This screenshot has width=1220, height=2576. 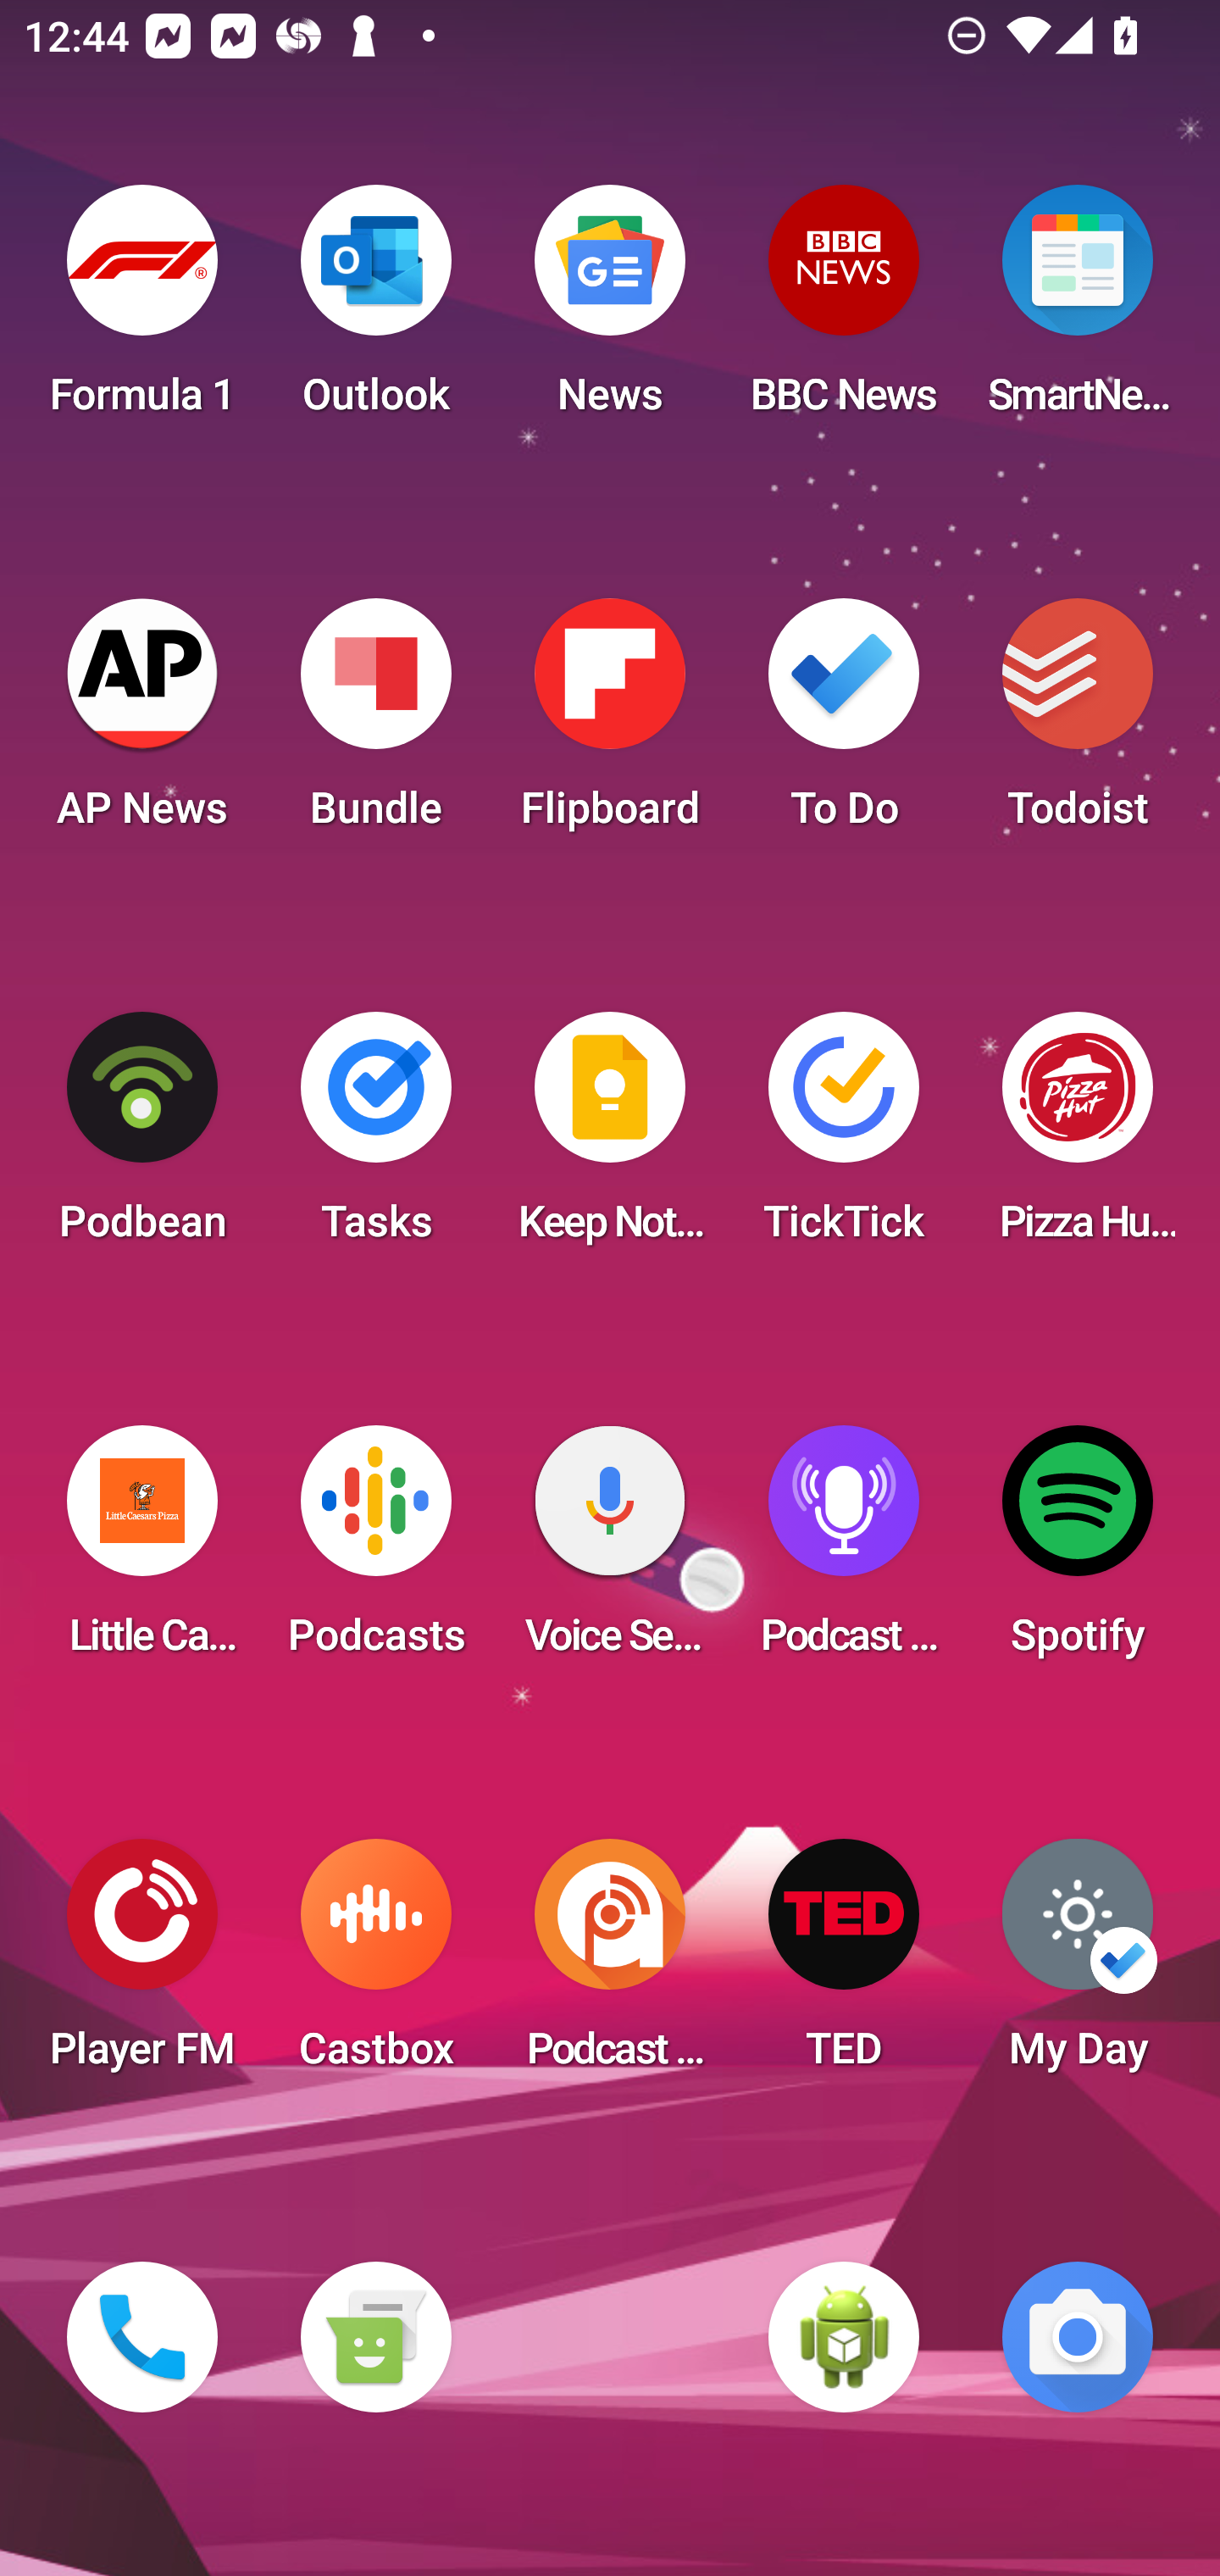 What do you see at coordinates (610, 310) in the screenshot?
I see `News` at bounding box center [610, 310].